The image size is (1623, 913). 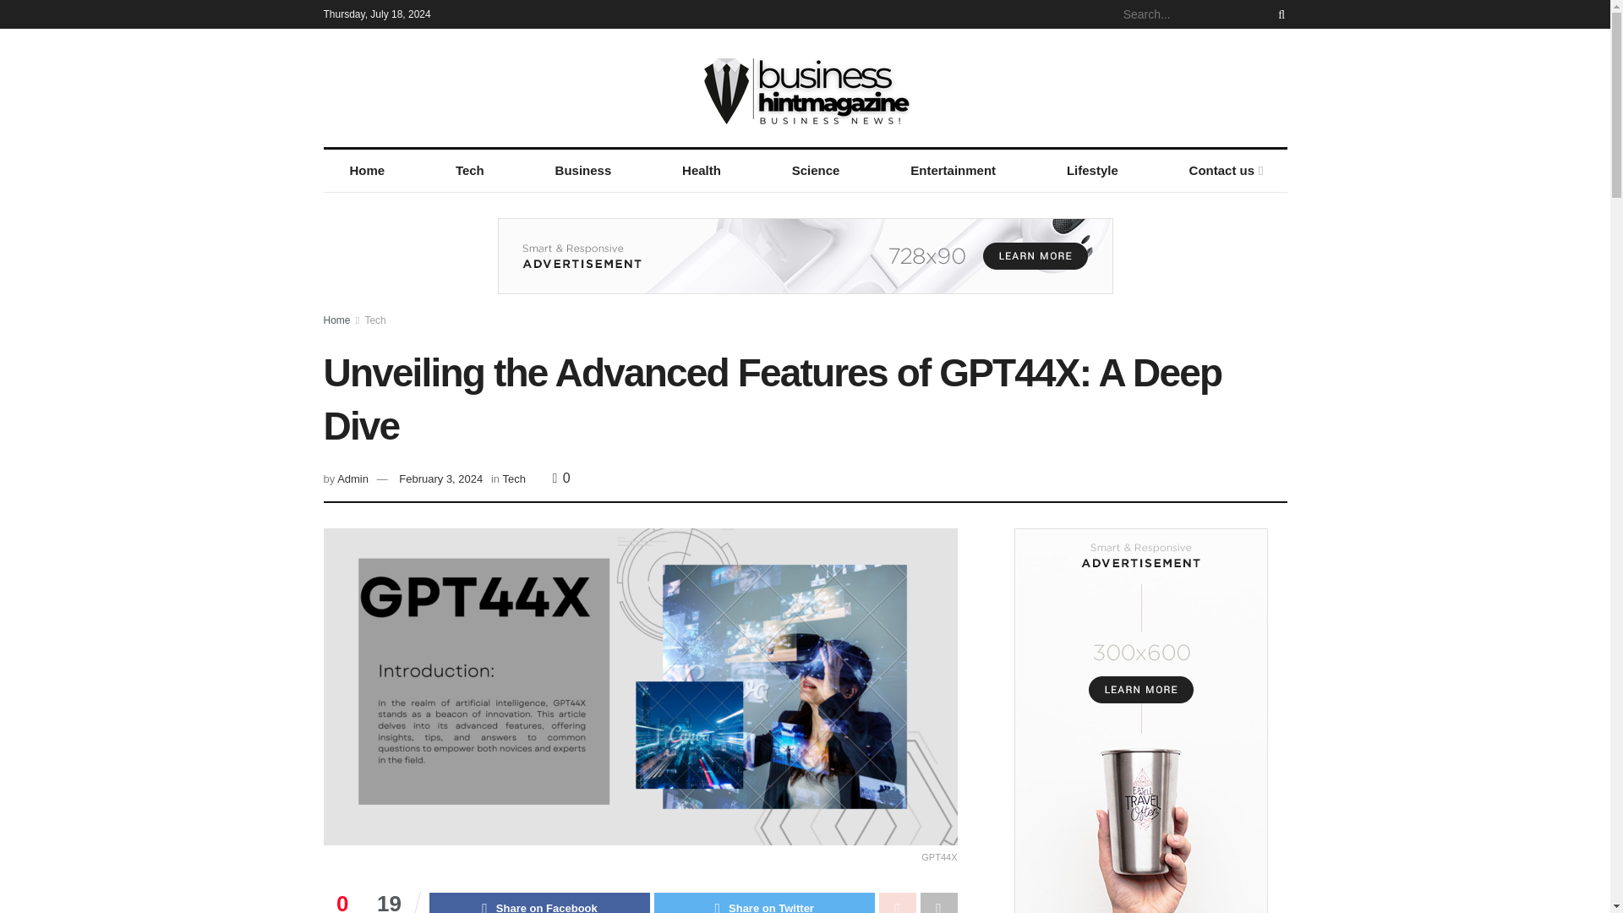 I want to click on Tech, so click(x=470, y=171).